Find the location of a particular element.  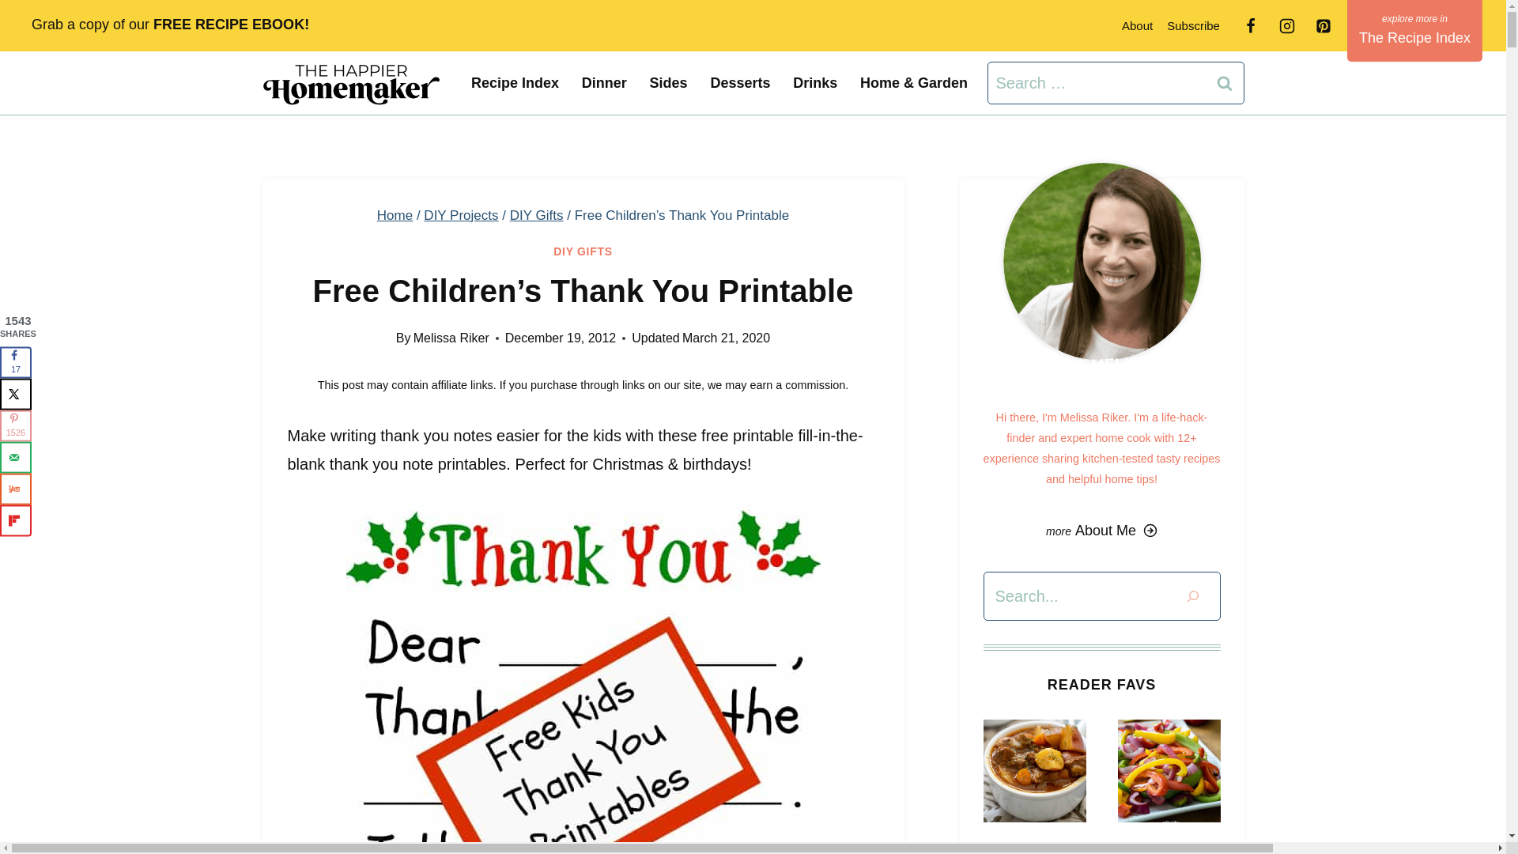

Dinner is located at coordinates (604, 82).